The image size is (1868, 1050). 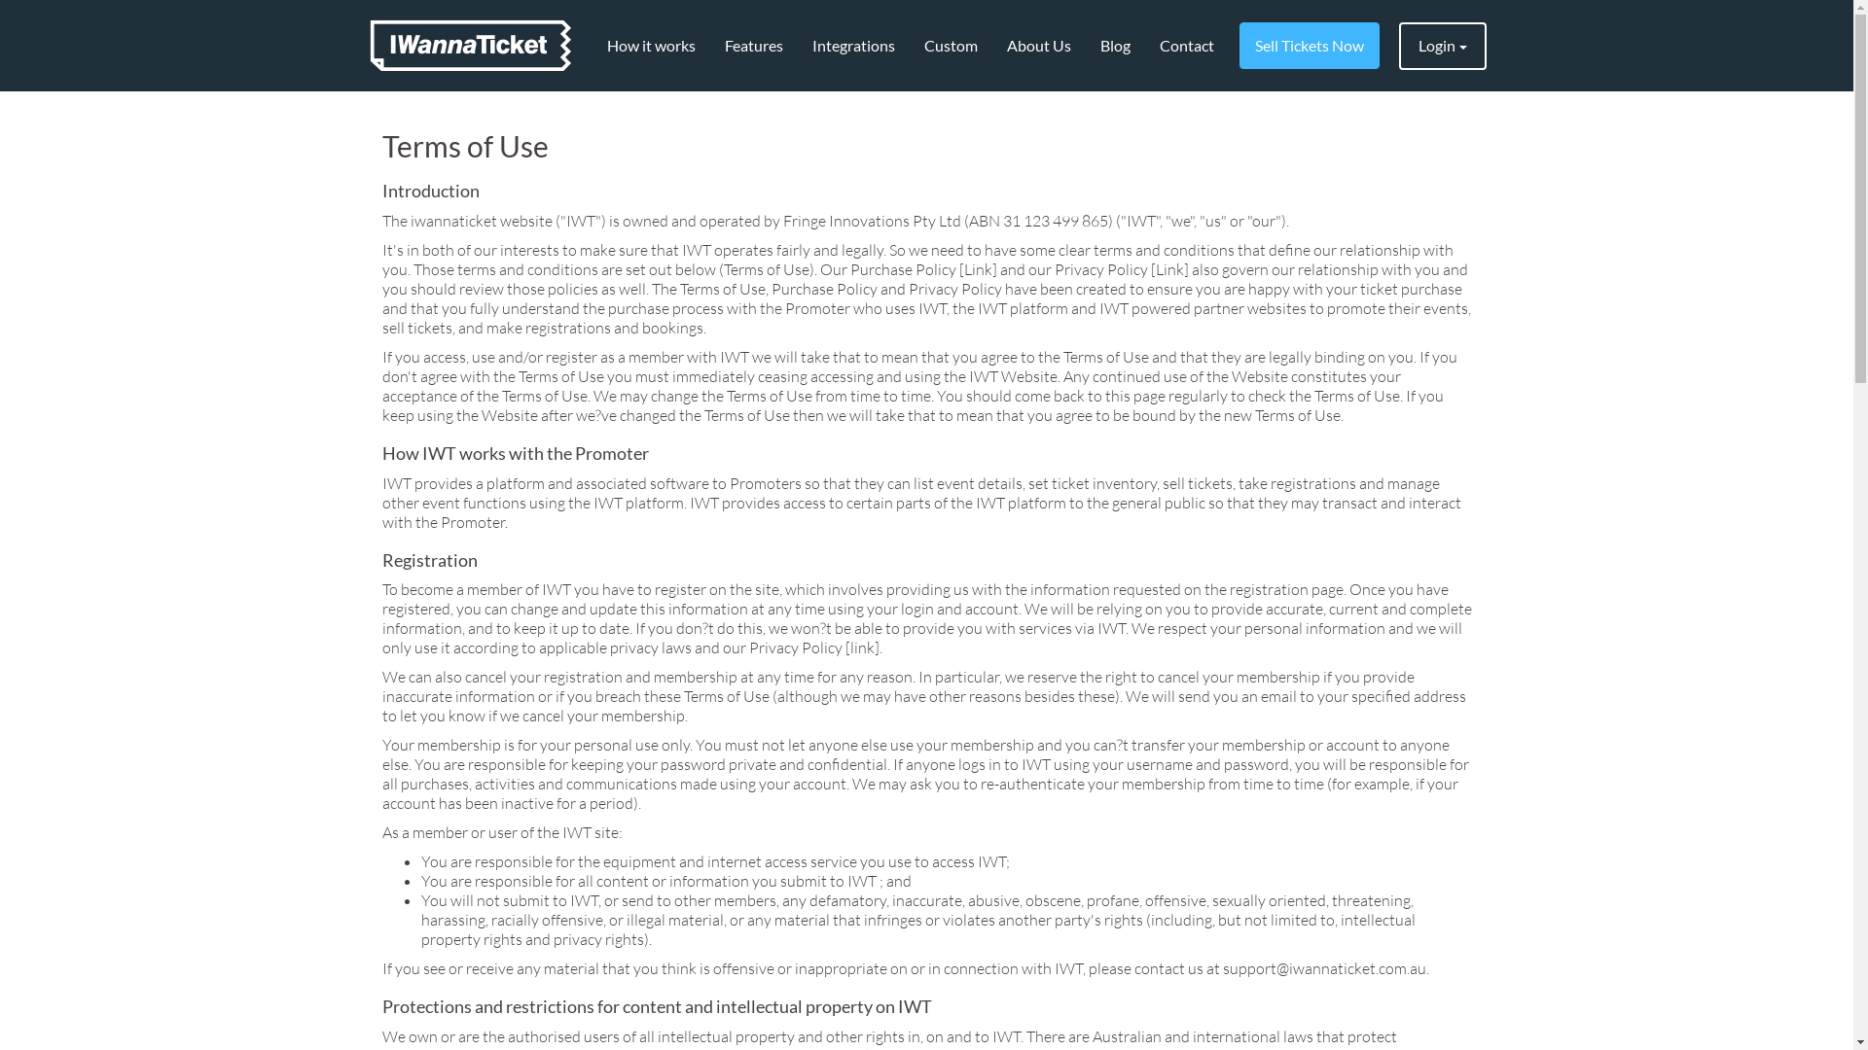 I want to click on IWannaTicket, so click(x=471, y=46).